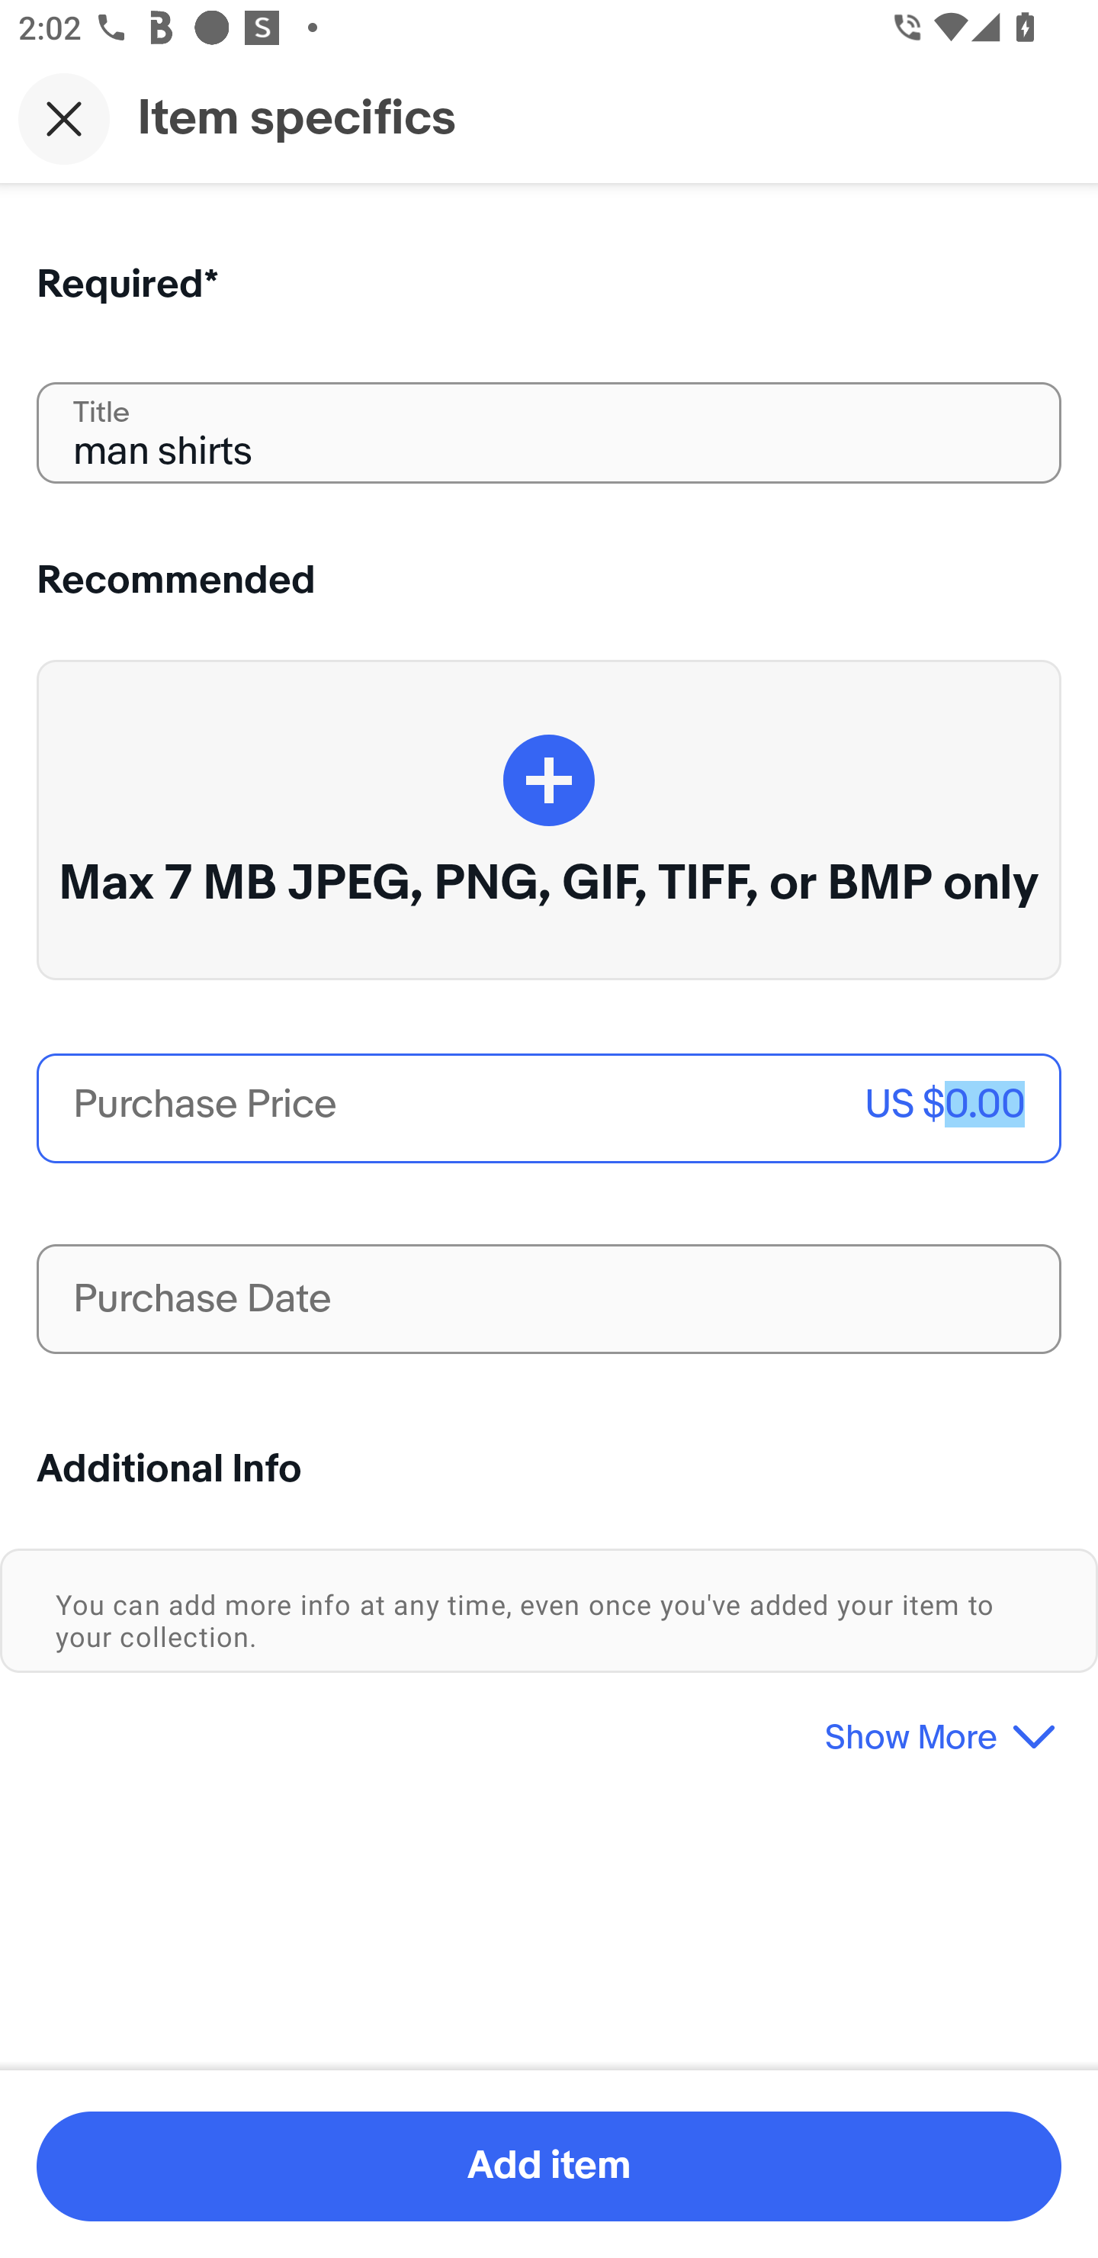  I want to click on man shirts, so click(549, 432).